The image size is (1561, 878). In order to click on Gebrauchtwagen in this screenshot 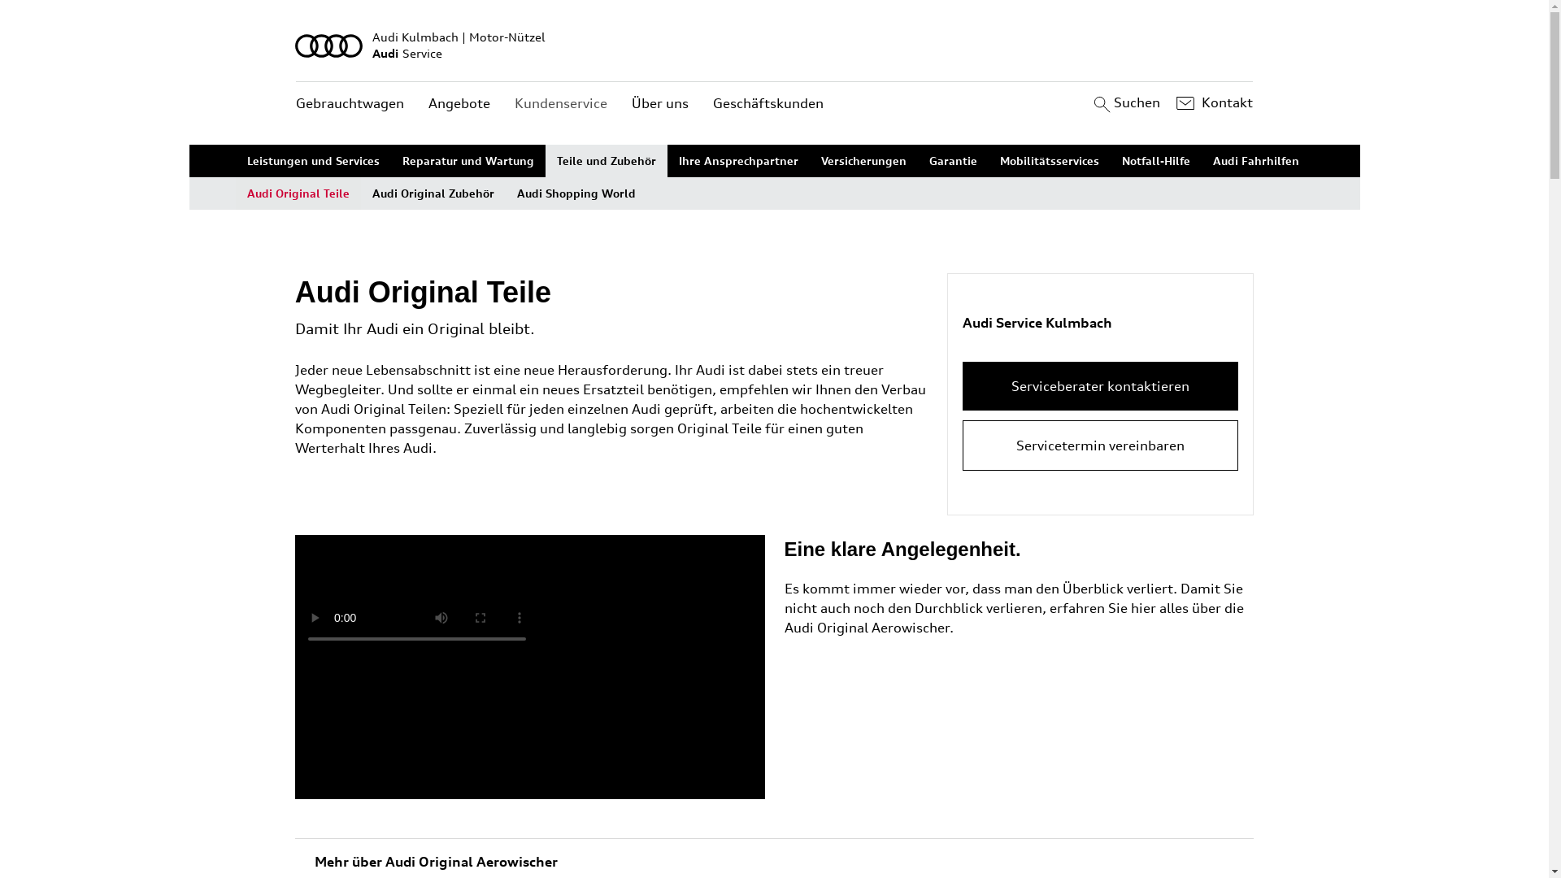, I will do `click(350, 104)`.